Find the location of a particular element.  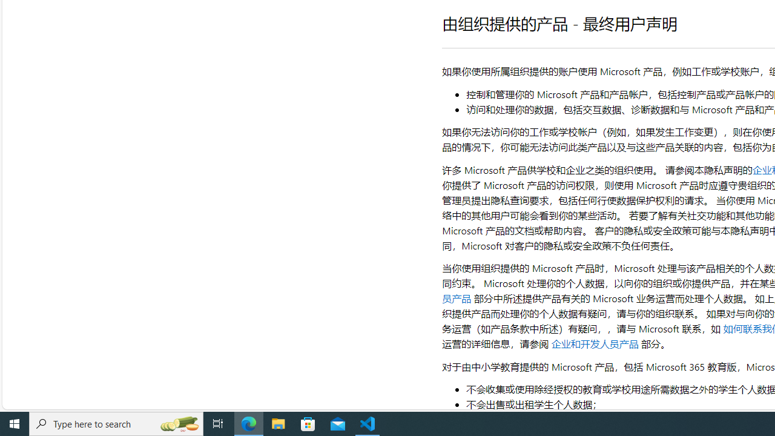

Microsoft Edge - 1 running window is located at coordinates (249, 424).